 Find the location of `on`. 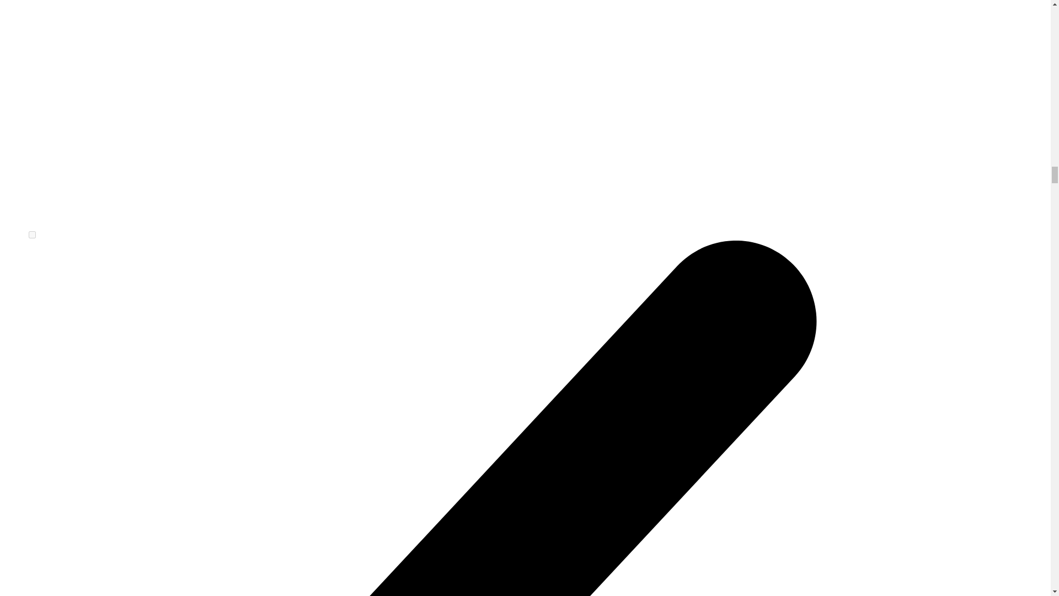

on is located at coordinates (32, 235).